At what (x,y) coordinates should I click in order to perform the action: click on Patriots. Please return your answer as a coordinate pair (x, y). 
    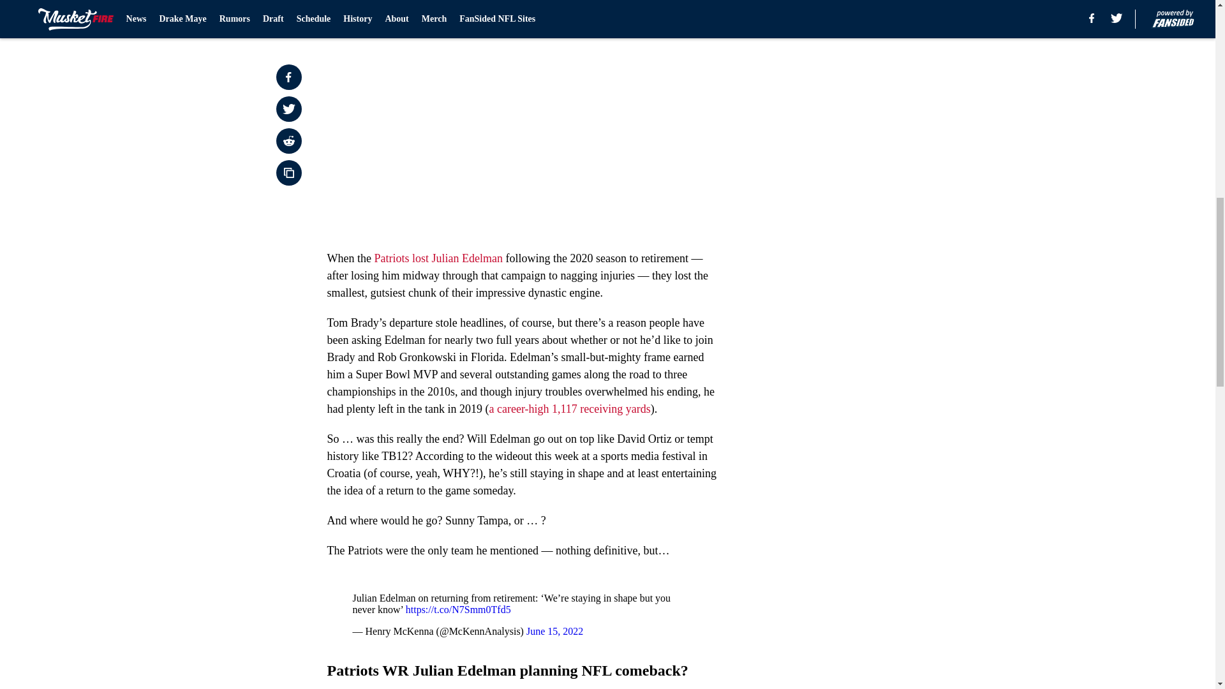
    Looking at the image, I should click on (391, 258).